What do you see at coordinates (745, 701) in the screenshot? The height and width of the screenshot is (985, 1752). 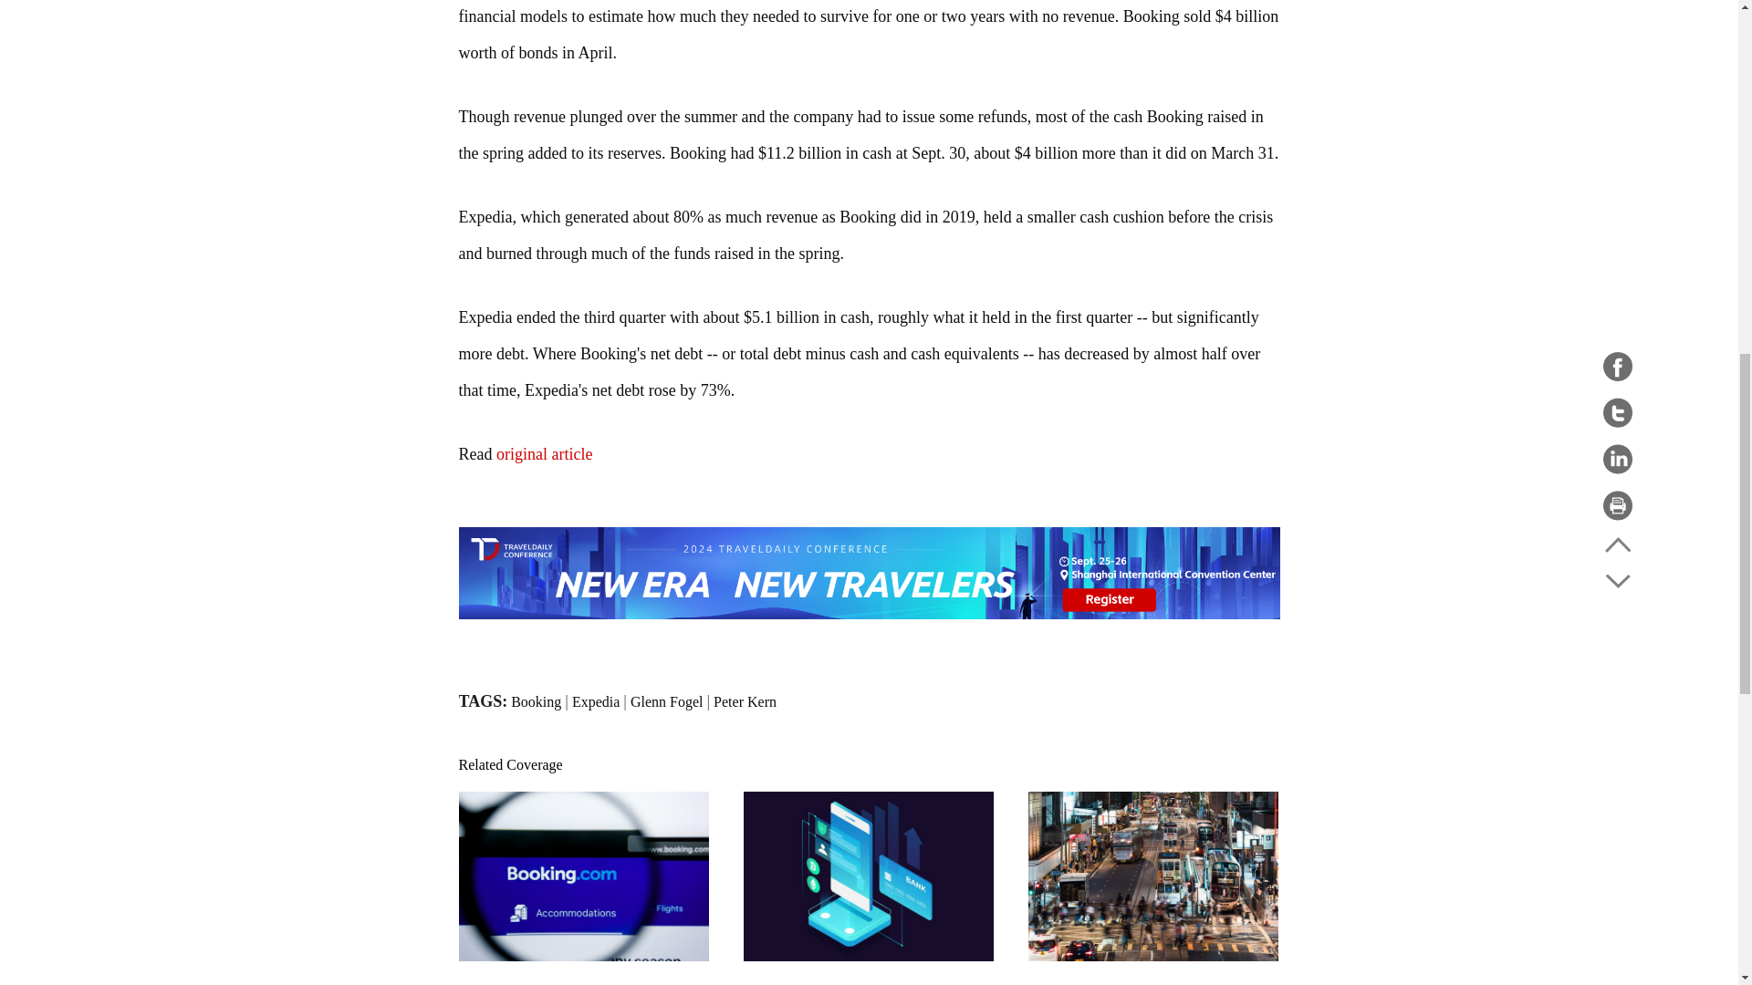 I see `Peter Kern` at bounding box center [745, 701].